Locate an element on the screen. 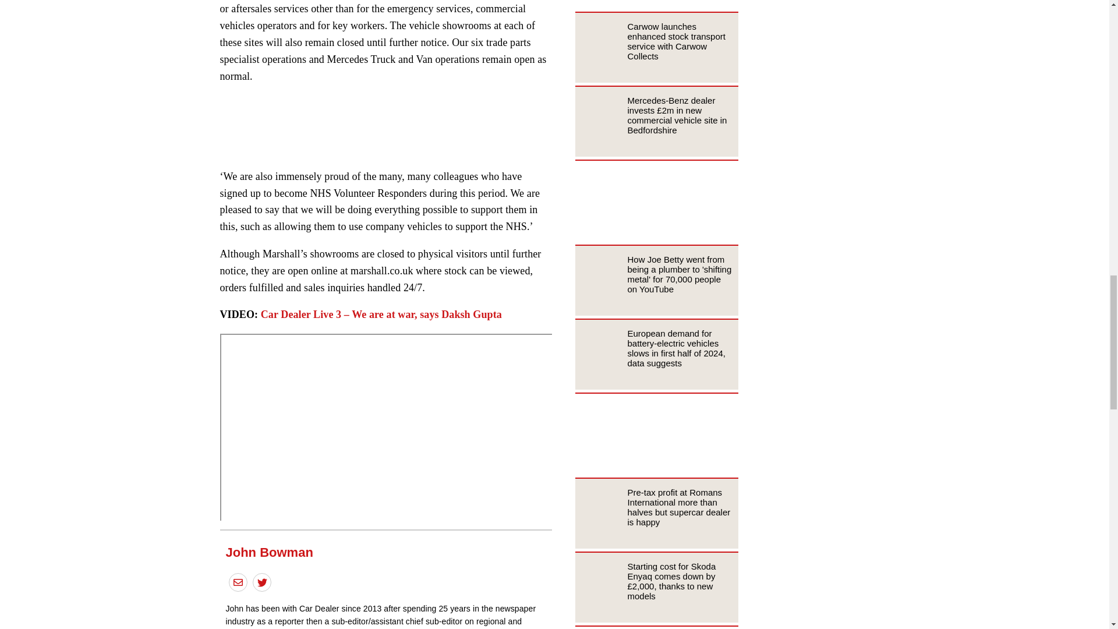 This screenshot has height=629, width=1118. John Bowman is located at coordinates (269, 552).